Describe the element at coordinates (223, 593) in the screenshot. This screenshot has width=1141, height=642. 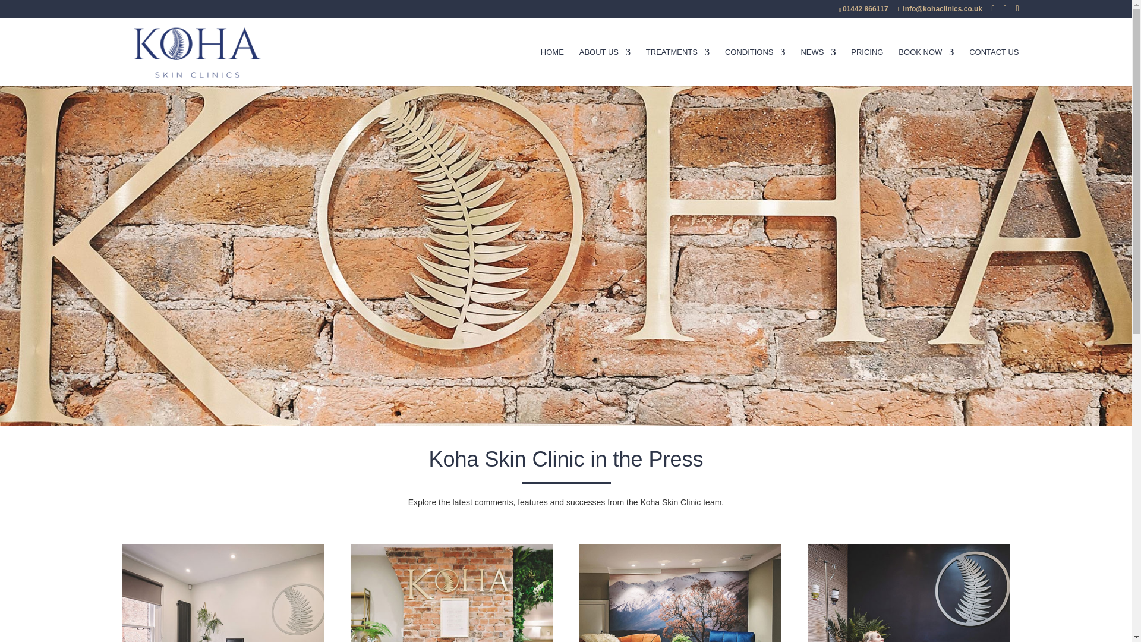
I see `Profhilo-Koha-Clinics-Telegraph-Article-Feature-Image` at that location.